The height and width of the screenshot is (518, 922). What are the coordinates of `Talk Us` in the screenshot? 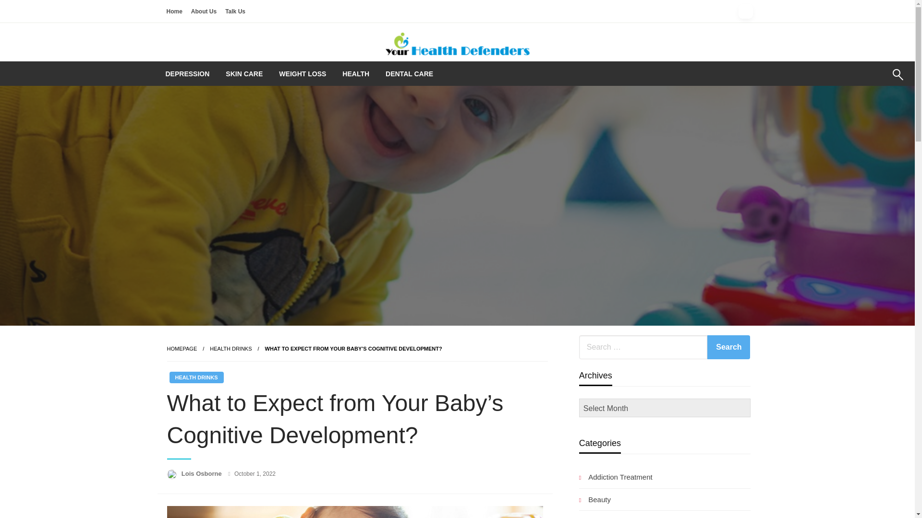 It's located at (235, 11).